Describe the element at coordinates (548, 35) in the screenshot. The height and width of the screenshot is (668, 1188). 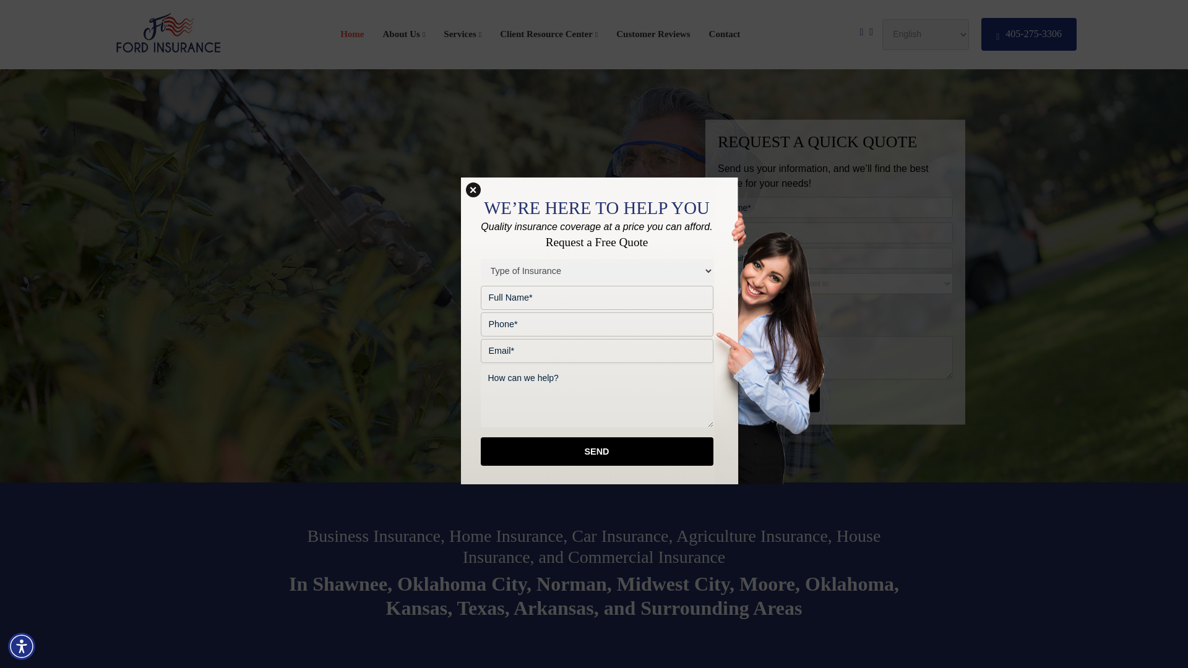
I see `Client Resource Center` at that location.